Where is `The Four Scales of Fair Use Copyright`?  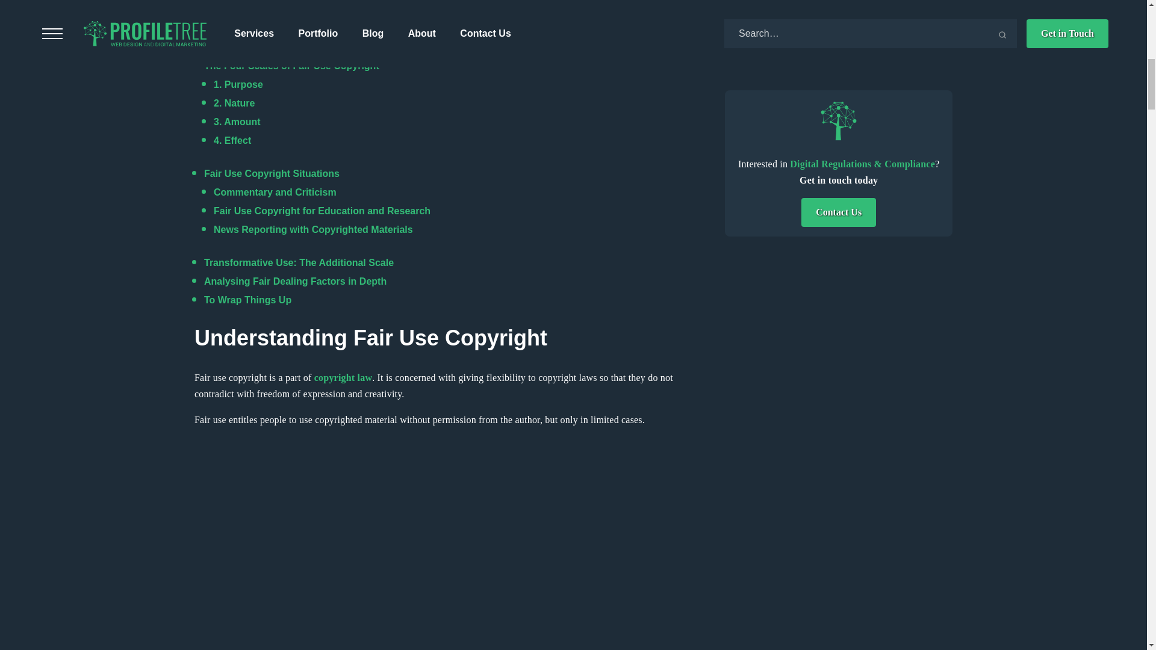 The Four Scales of Fair Use Copyright is located at coordinates (291, 66).